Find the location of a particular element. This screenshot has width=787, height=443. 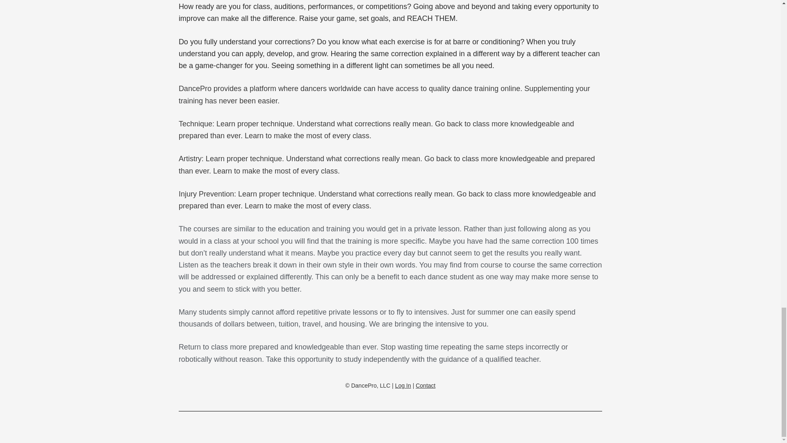

Contact is located at coordinates (425, 386).